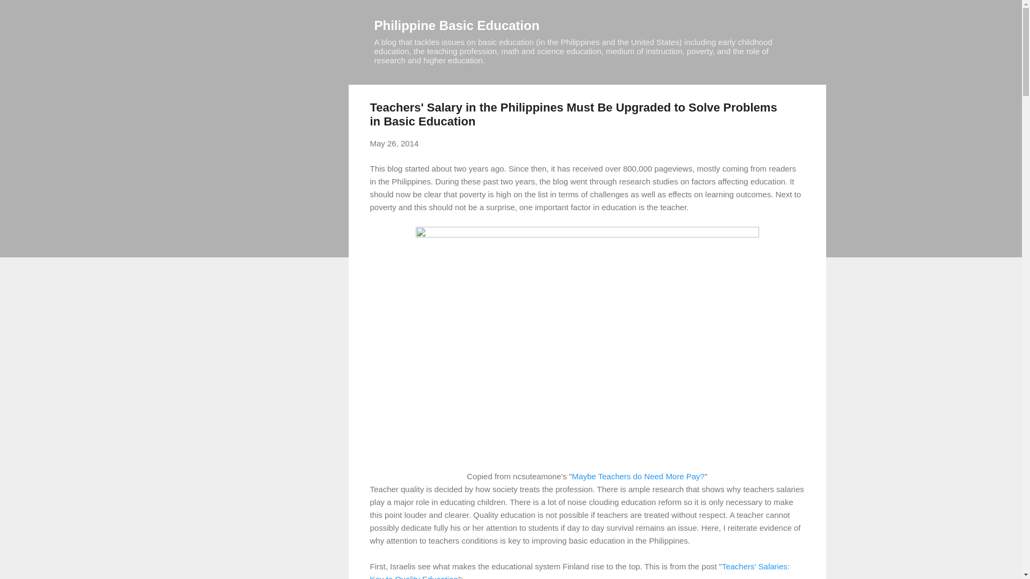  What do you see at coordinates (638, 476) in the screenshot?
I see `Maybe Teachers do Need More Pay?` at bounding box center [638, 476].